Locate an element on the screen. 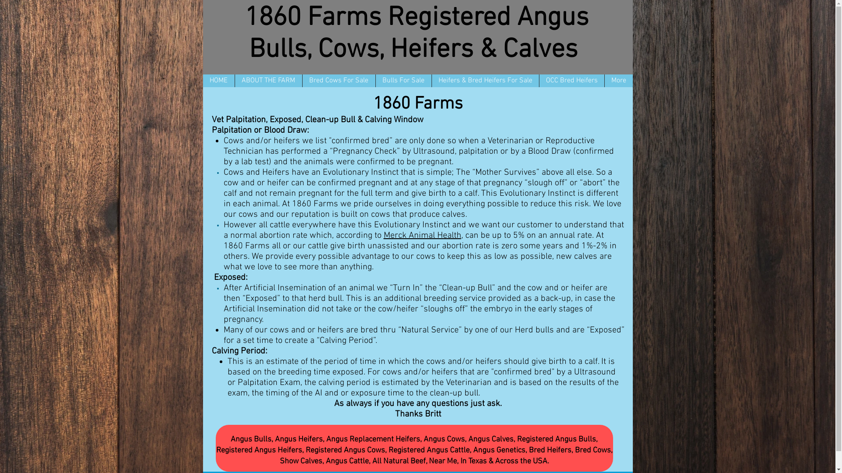  Bulls, Cows, Heifers & Calves  is located at coordinates (417, 50).